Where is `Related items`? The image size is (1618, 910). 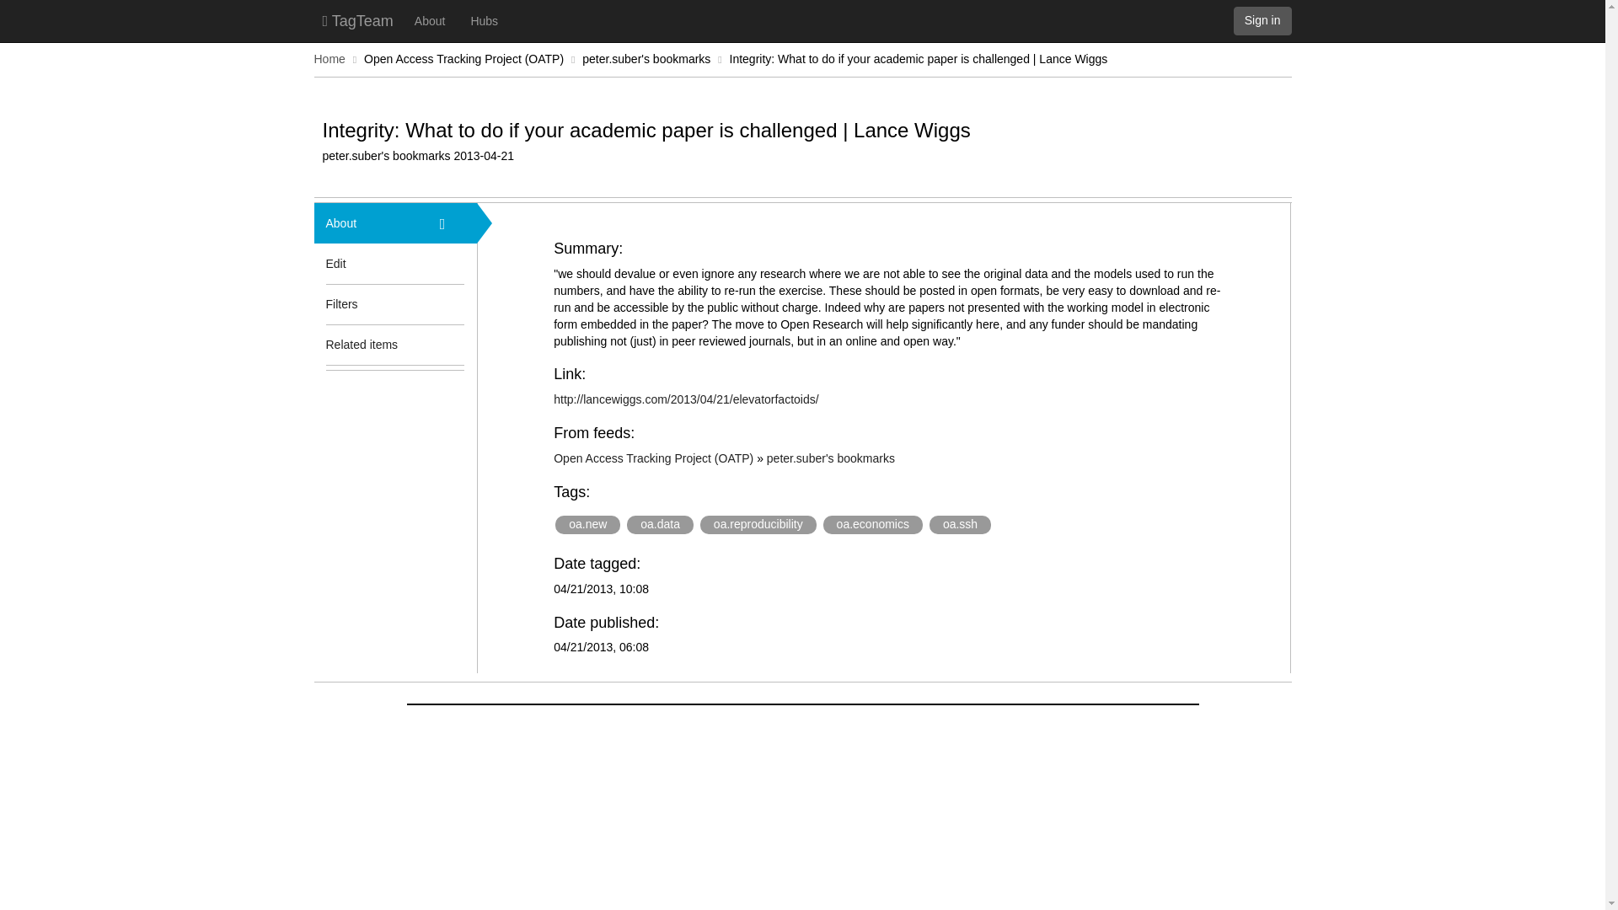 Related items is located at coordinates (370, 344).